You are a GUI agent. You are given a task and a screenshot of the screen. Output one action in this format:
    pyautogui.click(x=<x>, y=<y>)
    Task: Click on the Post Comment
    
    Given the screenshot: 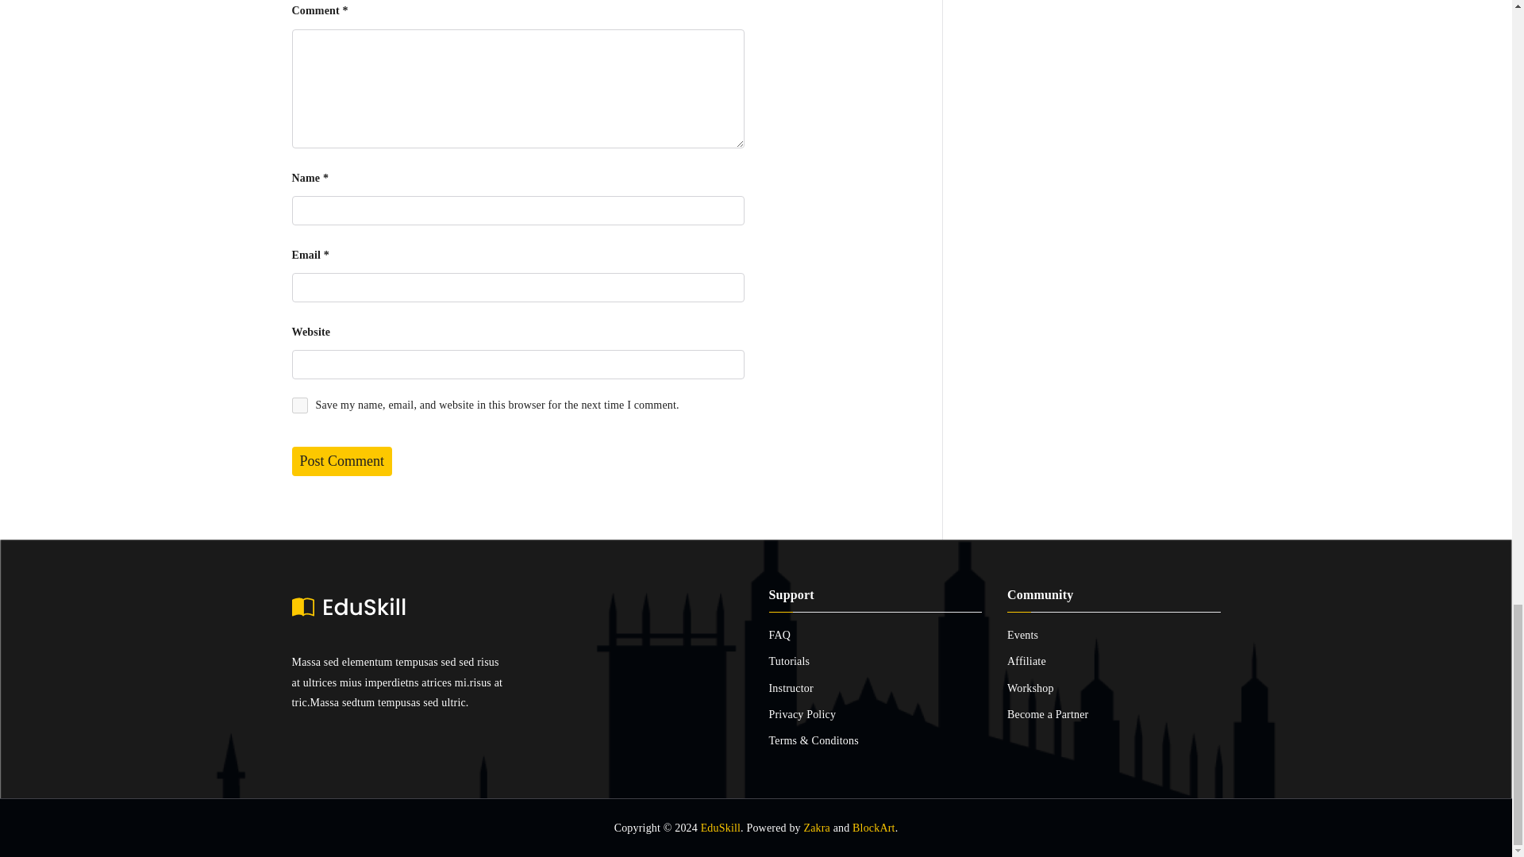 What is the action you would take?
    pyautogui.click(x=343, y=461)
    